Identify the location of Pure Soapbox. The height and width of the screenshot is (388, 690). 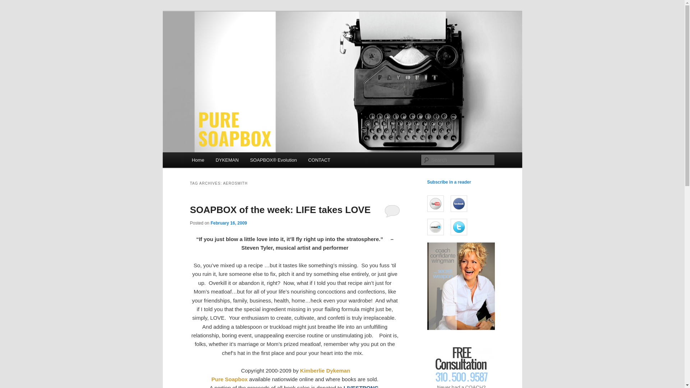
(229, 379).